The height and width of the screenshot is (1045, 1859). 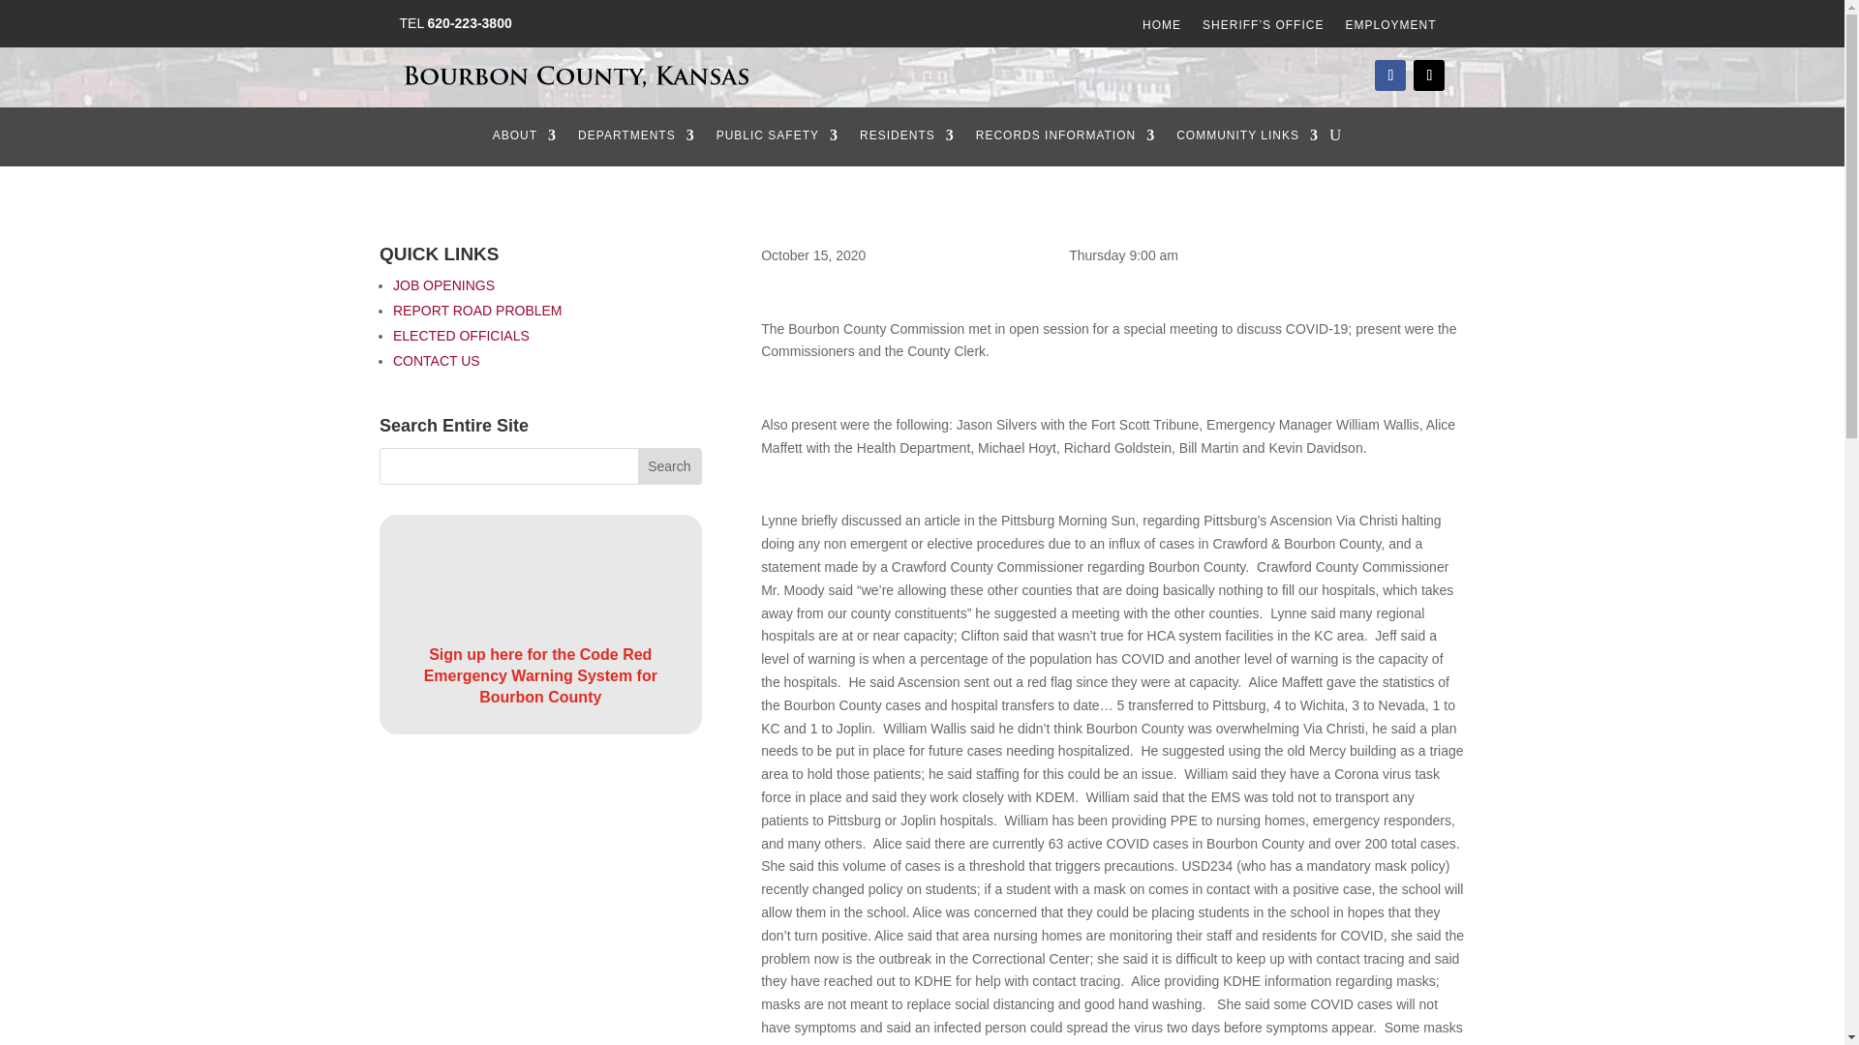 What do you see at coordinates (1390, 75) in the screenshot?
I see `Follow on Facebook` at bounding box center [1390, 75].